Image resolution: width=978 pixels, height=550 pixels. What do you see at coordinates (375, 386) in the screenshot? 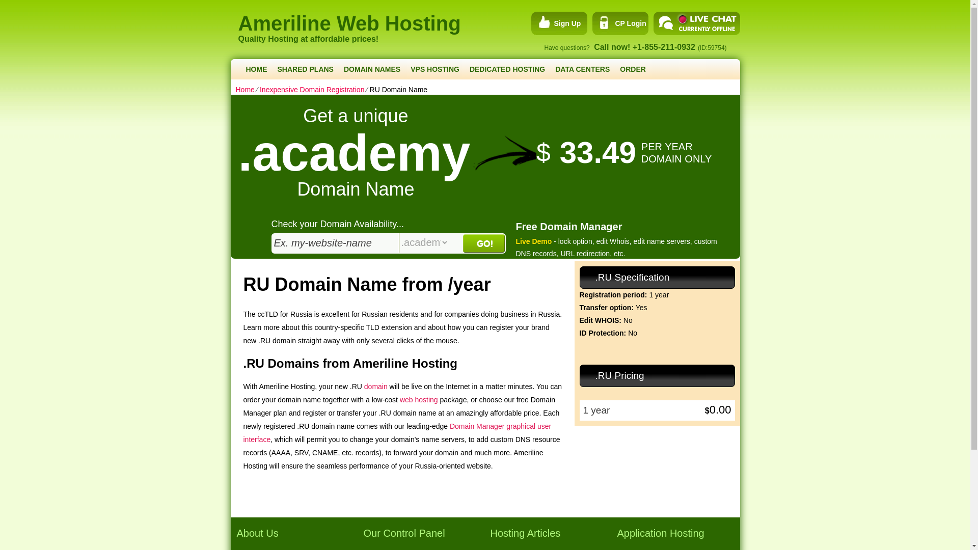
I see `domain` at bounding box center [375, 386].